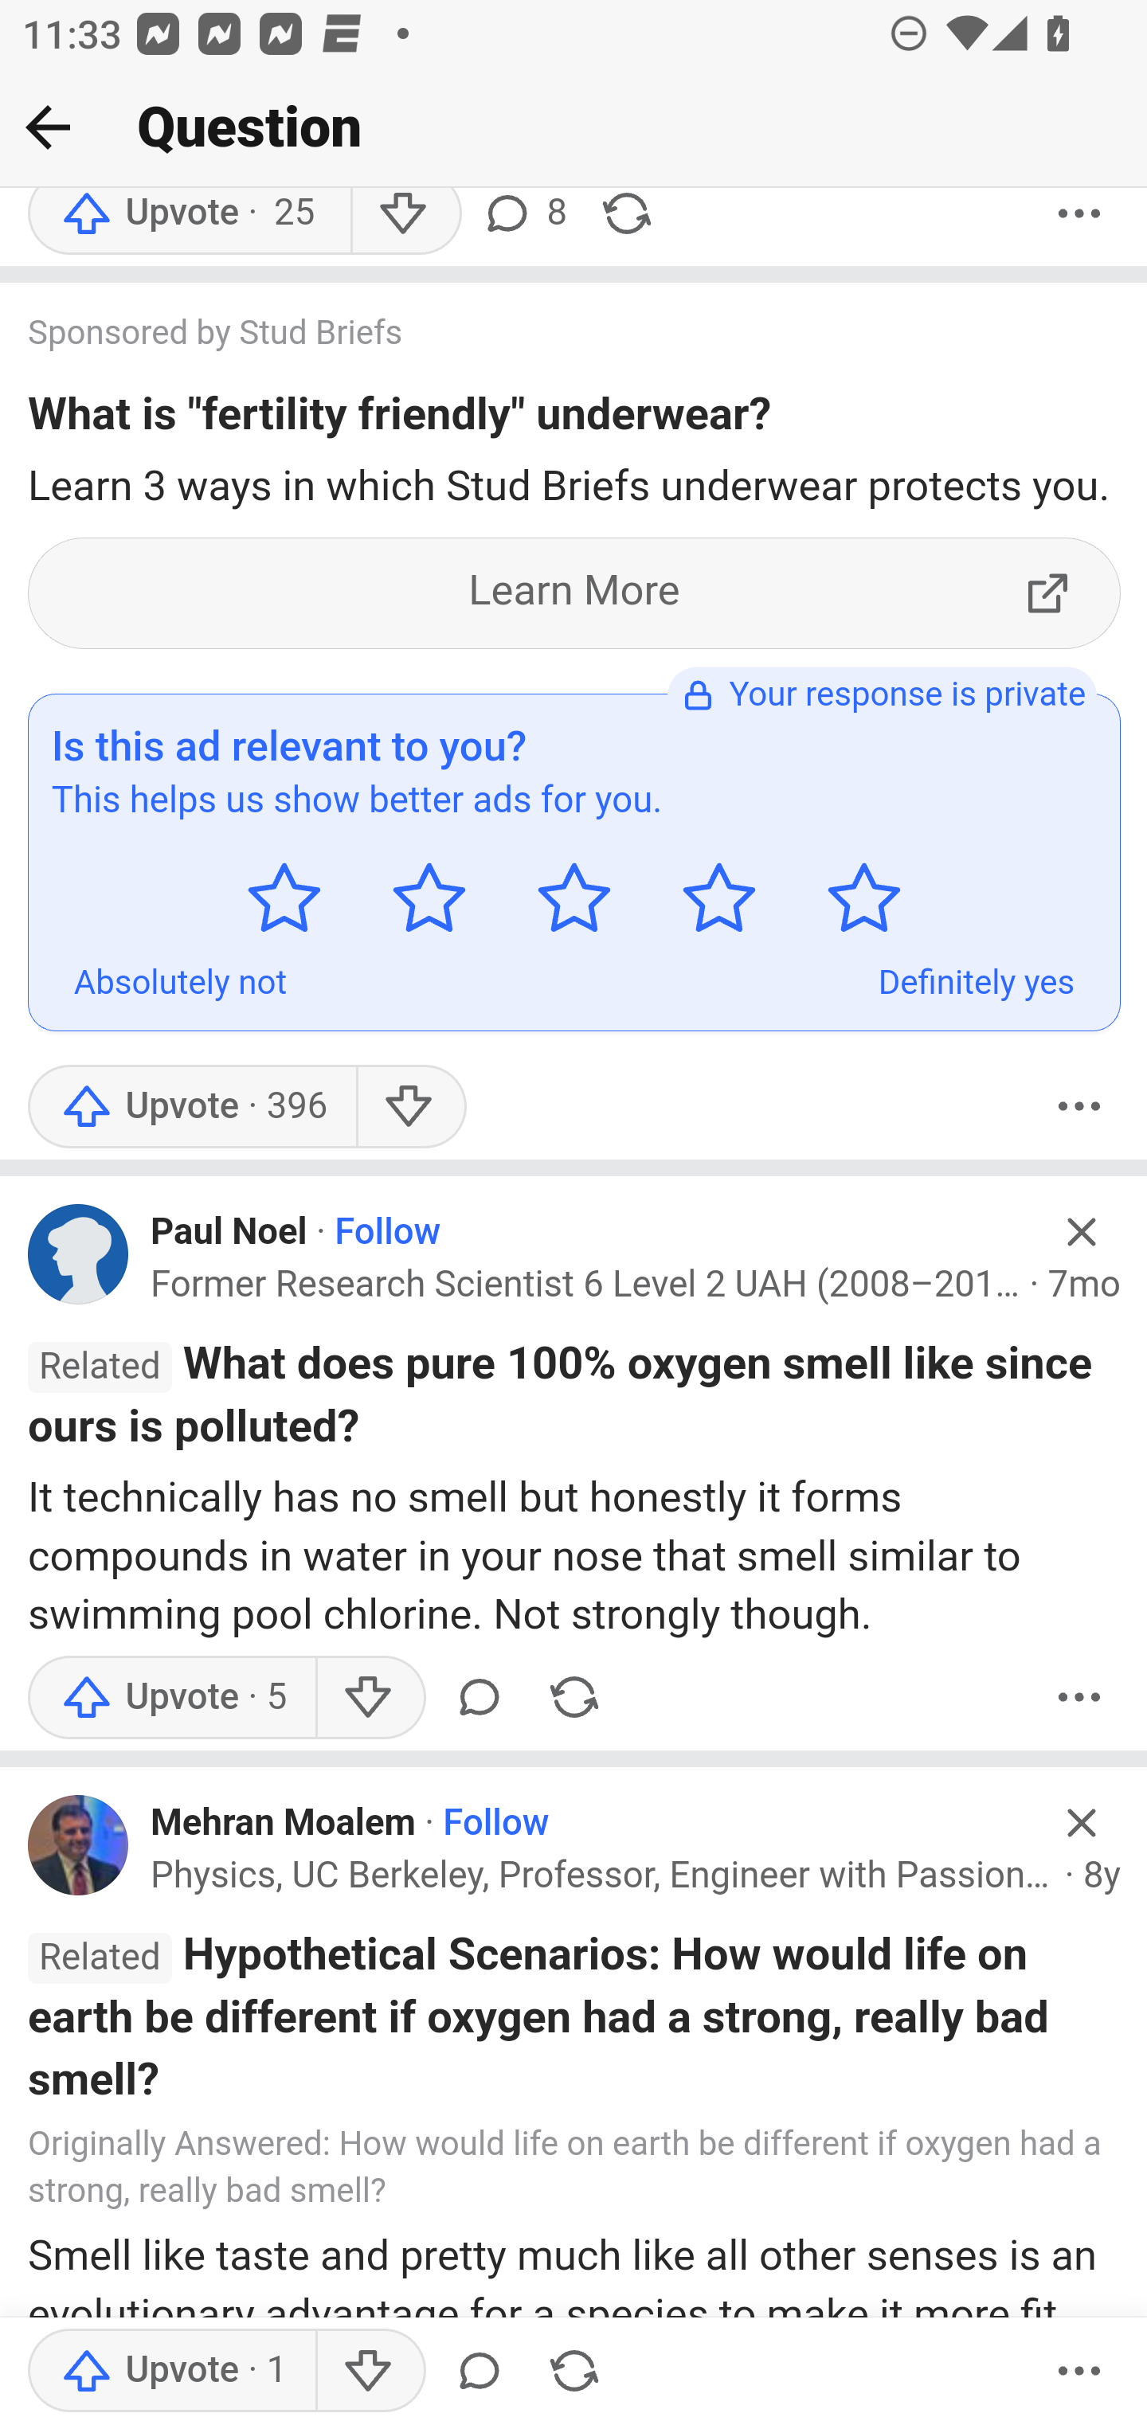  Describe the element at coordinates (480, 2371) in the screenshot. I see `Comment` at that location.